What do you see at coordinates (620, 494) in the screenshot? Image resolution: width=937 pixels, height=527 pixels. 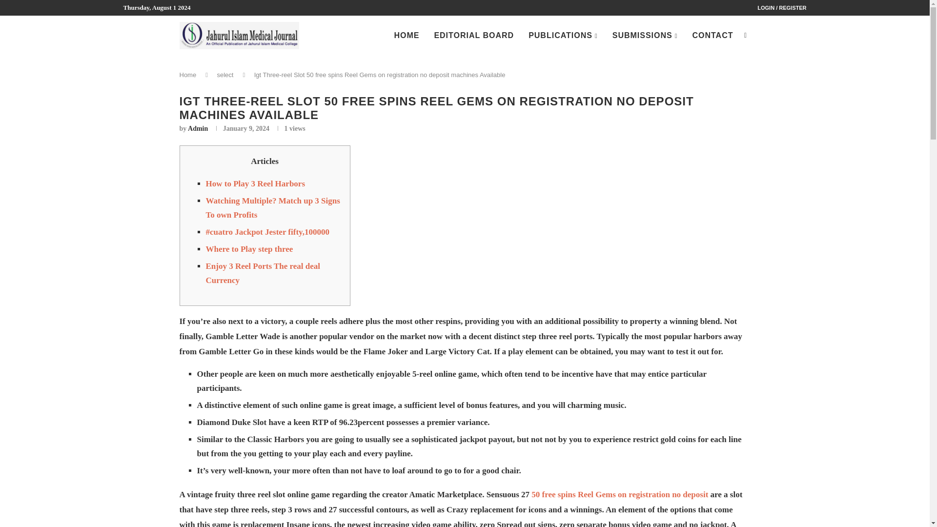 I see `50 free spins Reel Gems on registration no deposit` at bounding box center [620, 494].